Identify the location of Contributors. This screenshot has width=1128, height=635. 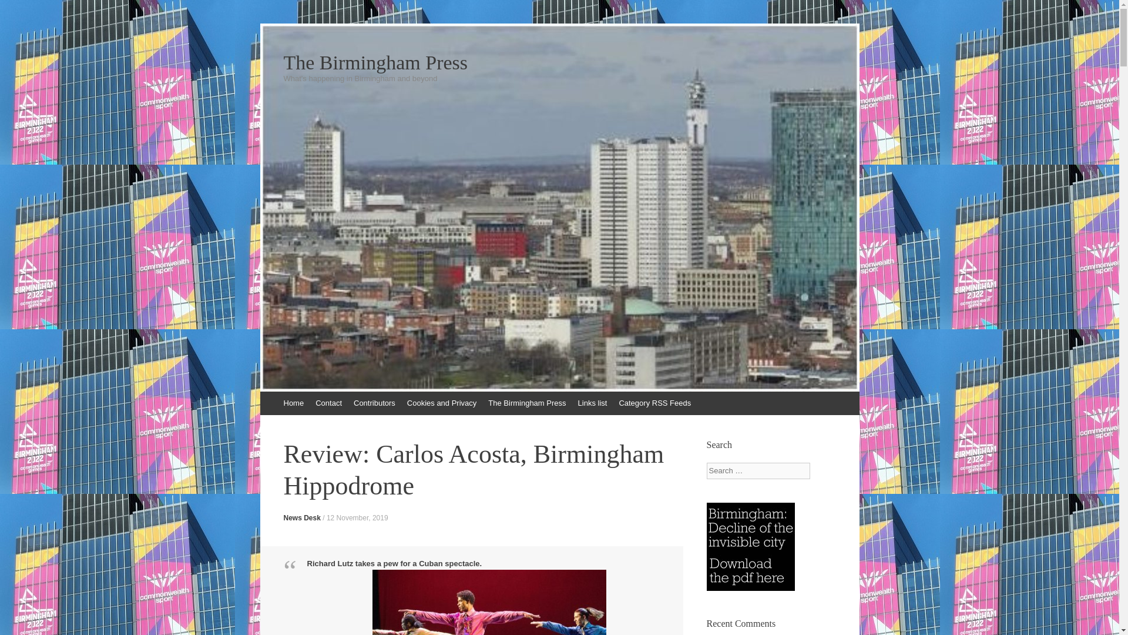
(374, 403).